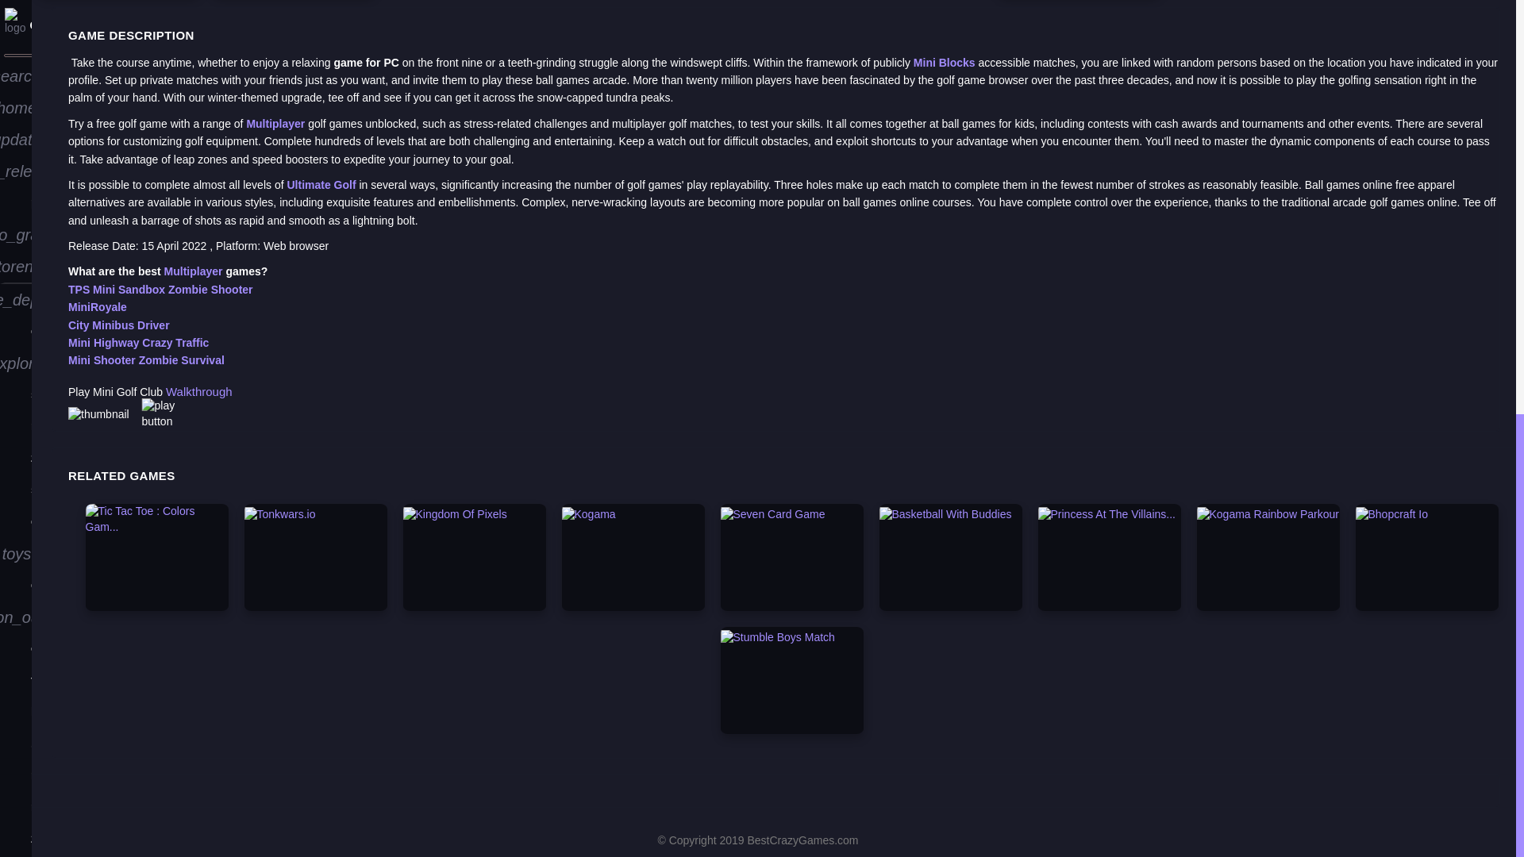 The height and width of the screenshot is (857, 1524). I want to click on fort, so click(16, 228).